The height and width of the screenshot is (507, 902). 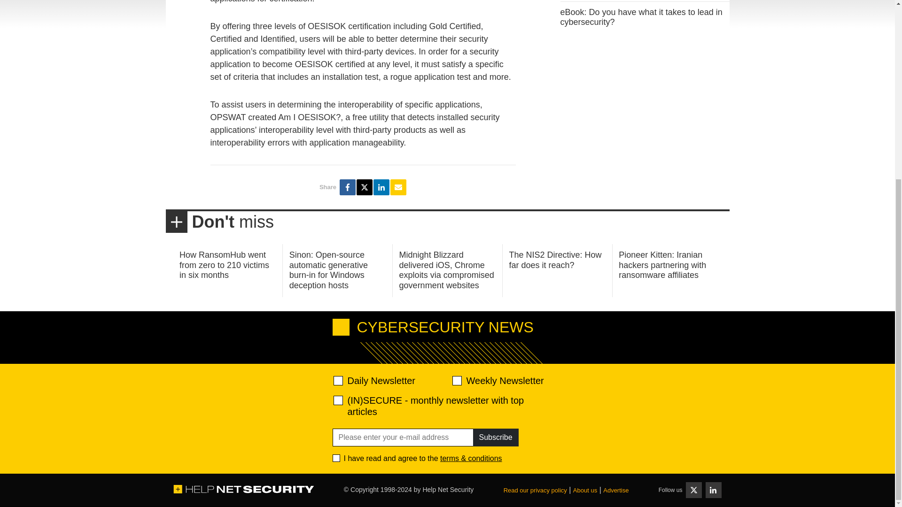 I want to click on 28abe5d9ef, so click(x=338, y=400).